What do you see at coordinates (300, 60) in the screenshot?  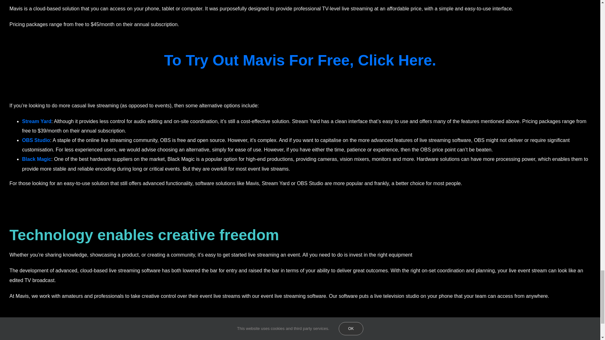 I see `To Try Out Mavis For Free, Click Here.` at bounding box center [300, 60].